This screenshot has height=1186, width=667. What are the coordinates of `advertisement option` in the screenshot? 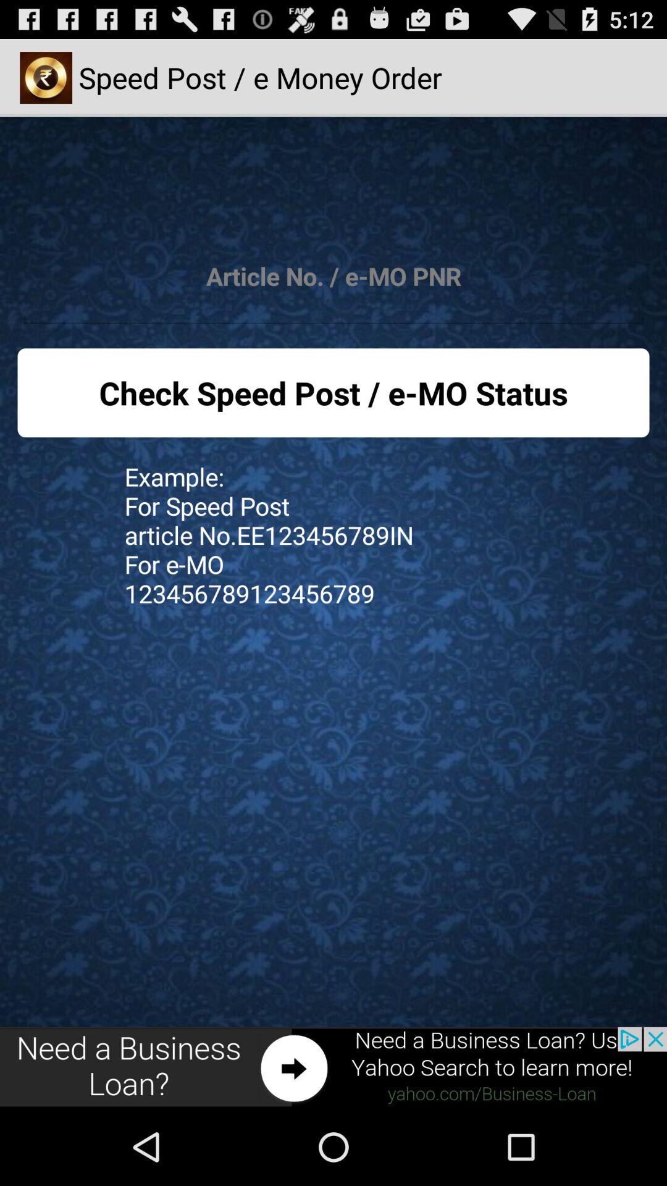 It's located at (333, 1067).